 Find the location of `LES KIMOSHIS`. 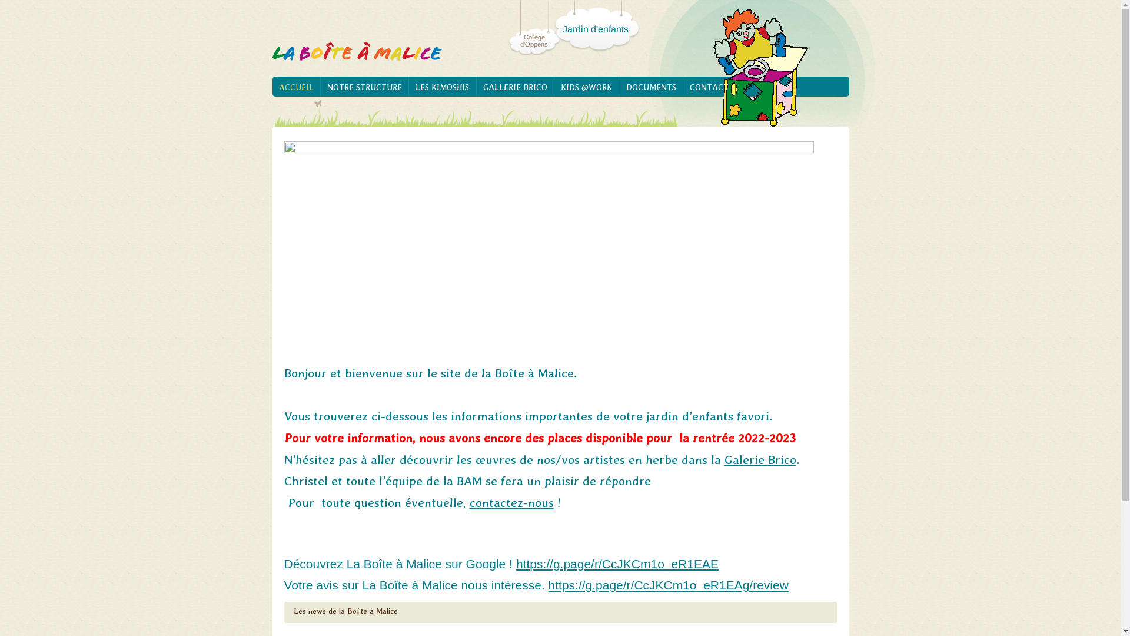

LES KIMOSHIS is located at coordinates (443, 87).